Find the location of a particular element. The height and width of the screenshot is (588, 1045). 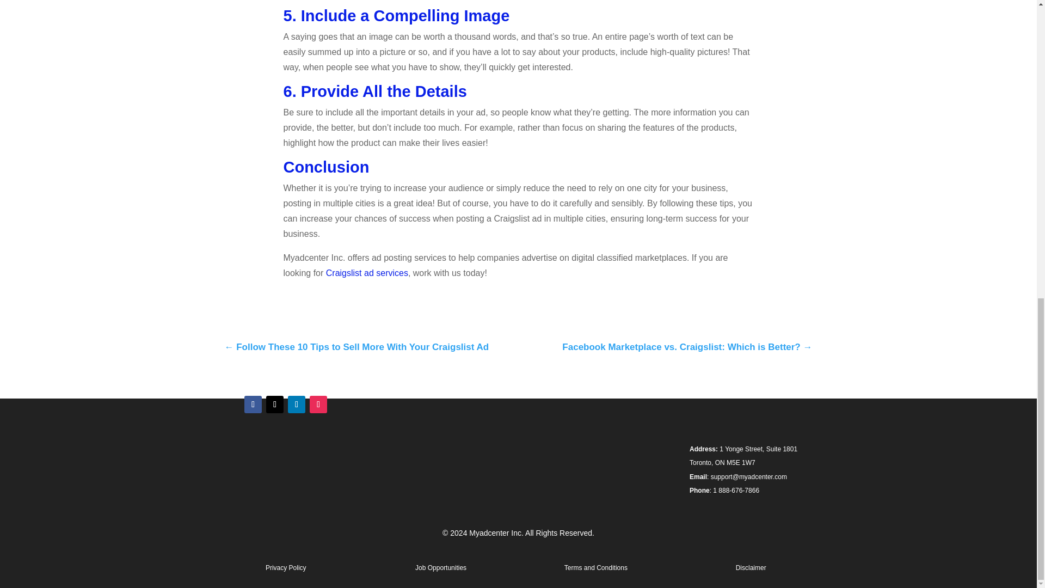

Follow on LinkedIn is located at coordinates (296, 404).